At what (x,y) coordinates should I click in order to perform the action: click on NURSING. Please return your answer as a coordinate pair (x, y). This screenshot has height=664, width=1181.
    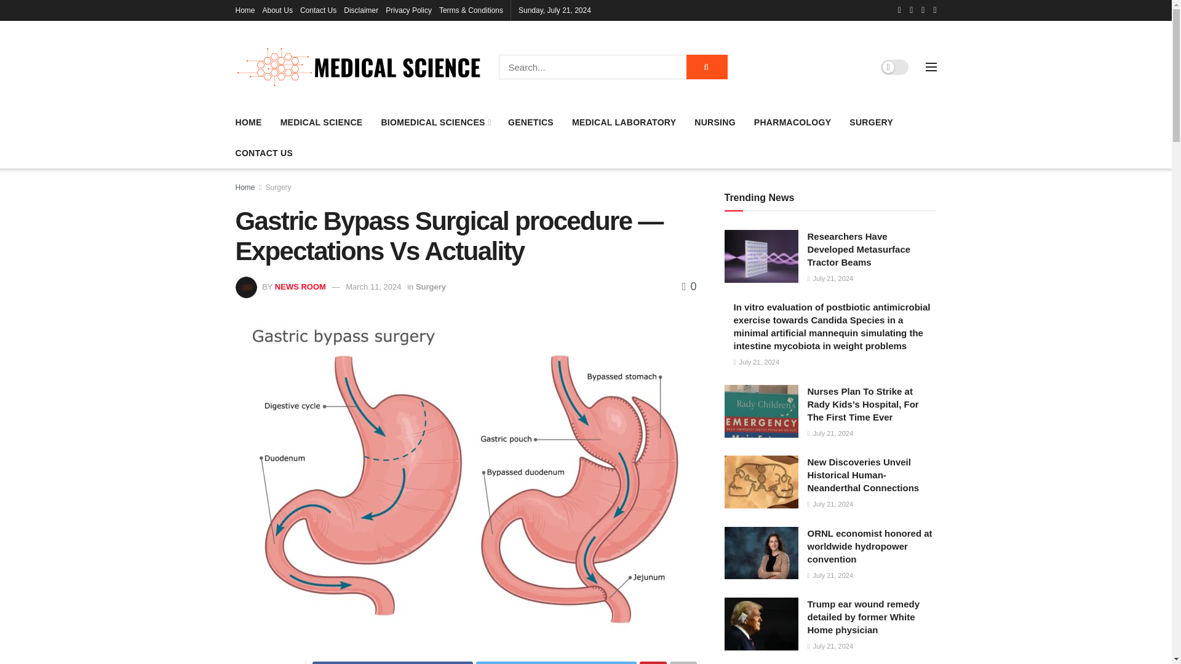
    Looking at the image, I should click on (715, 122).